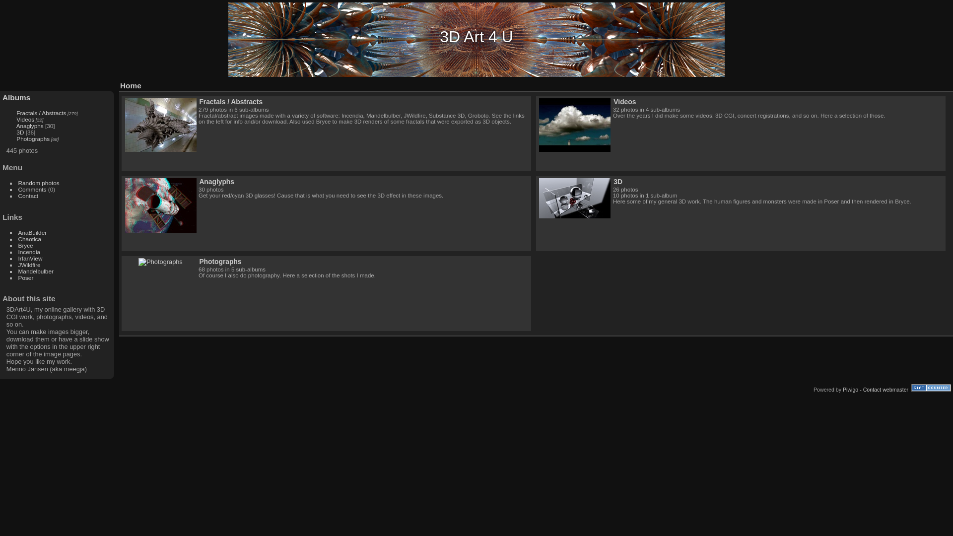 This screenshot has width=953, height=536. What do you see at coordinates (131, 85) in the screenshot?
I see `Home` at bounding box center [131, 85].